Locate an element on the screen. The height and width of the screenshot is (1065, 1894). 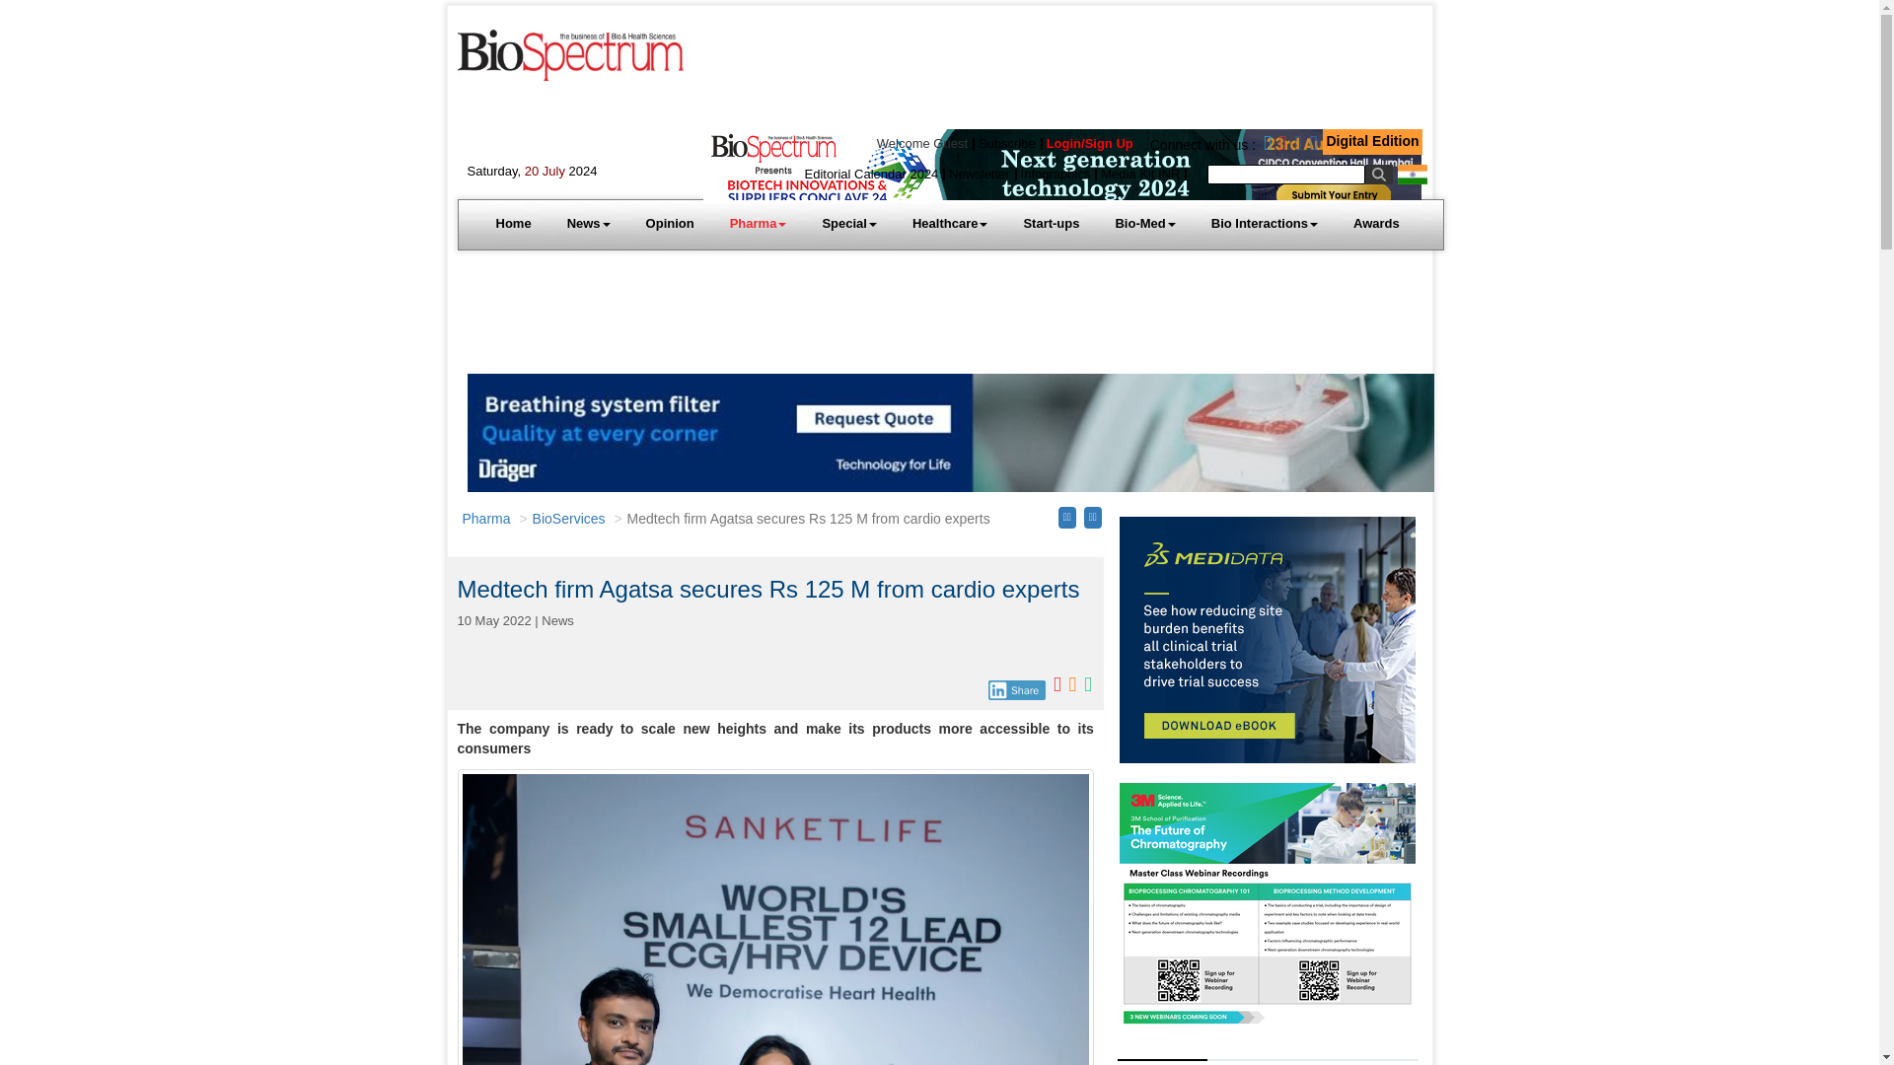
Digital Edition is located at coordinates (1372, 141).